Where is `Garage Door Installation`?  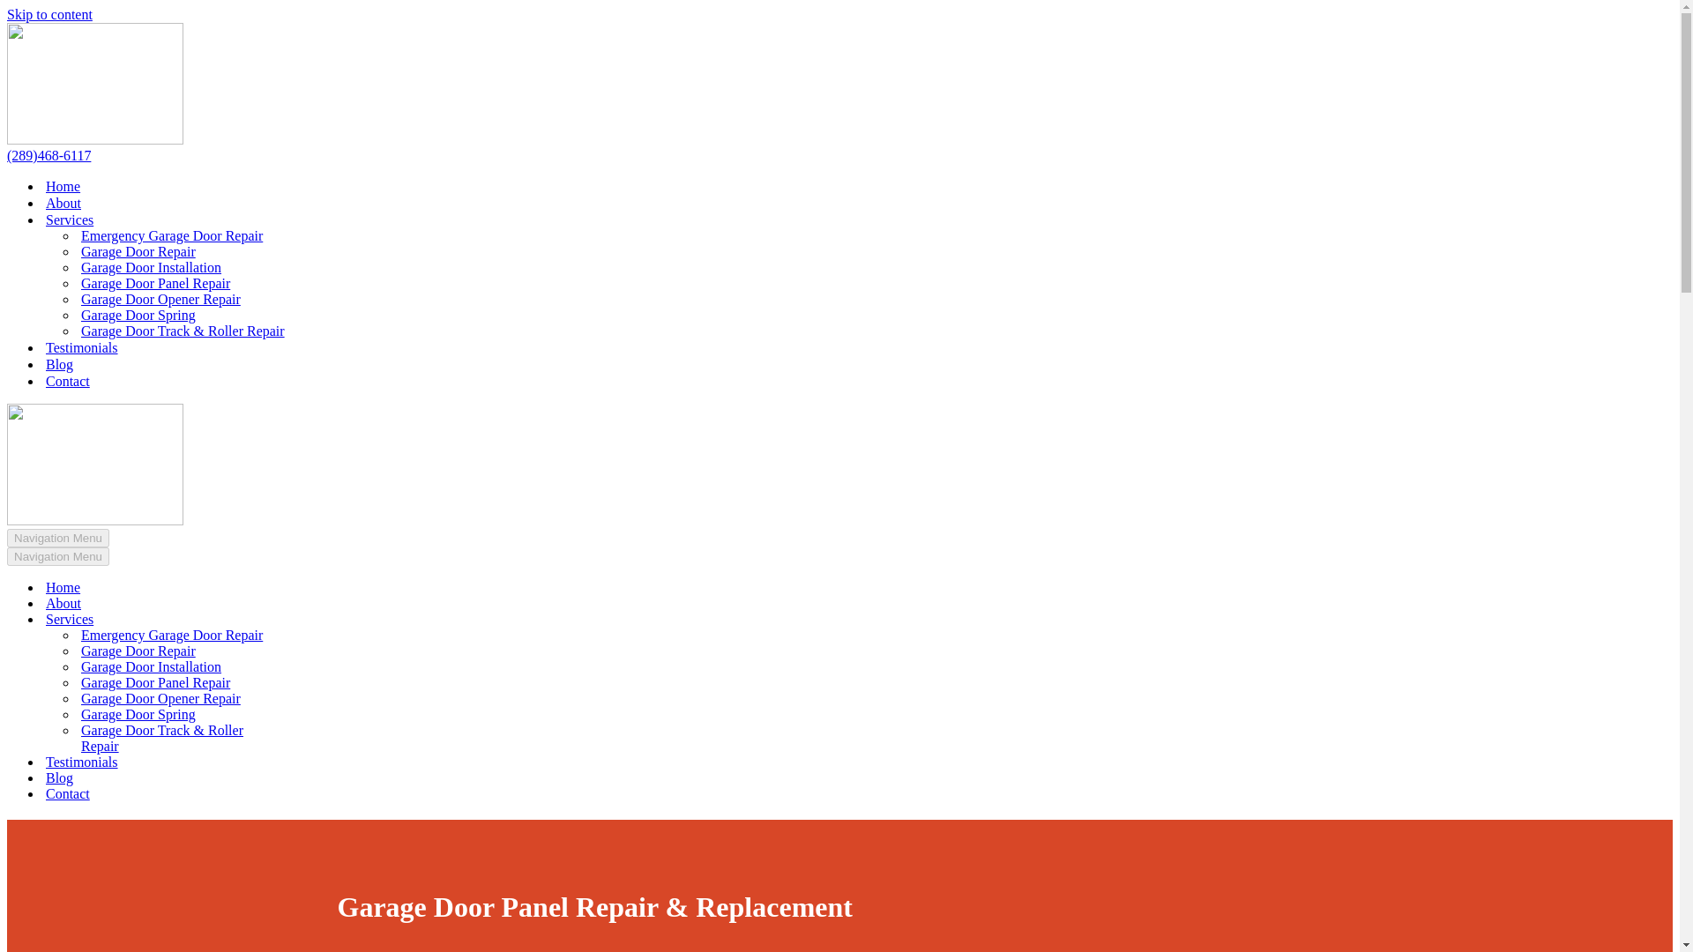
Garage Door Installation is located at coordinates (201, 666).